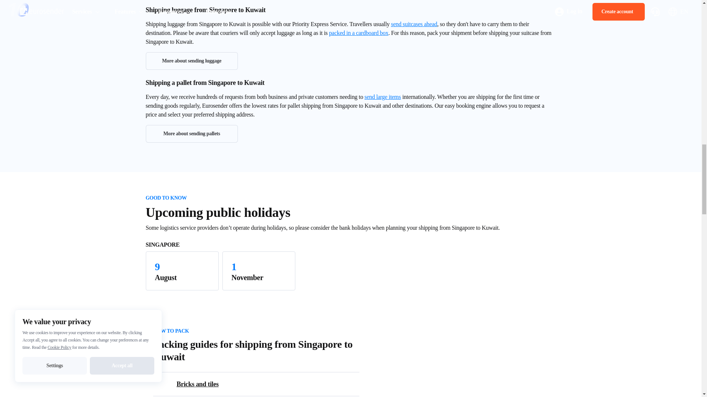  Describe the element at coordinates (261, 384) in the screenshot. I see `Bricks and tiles` at that location.